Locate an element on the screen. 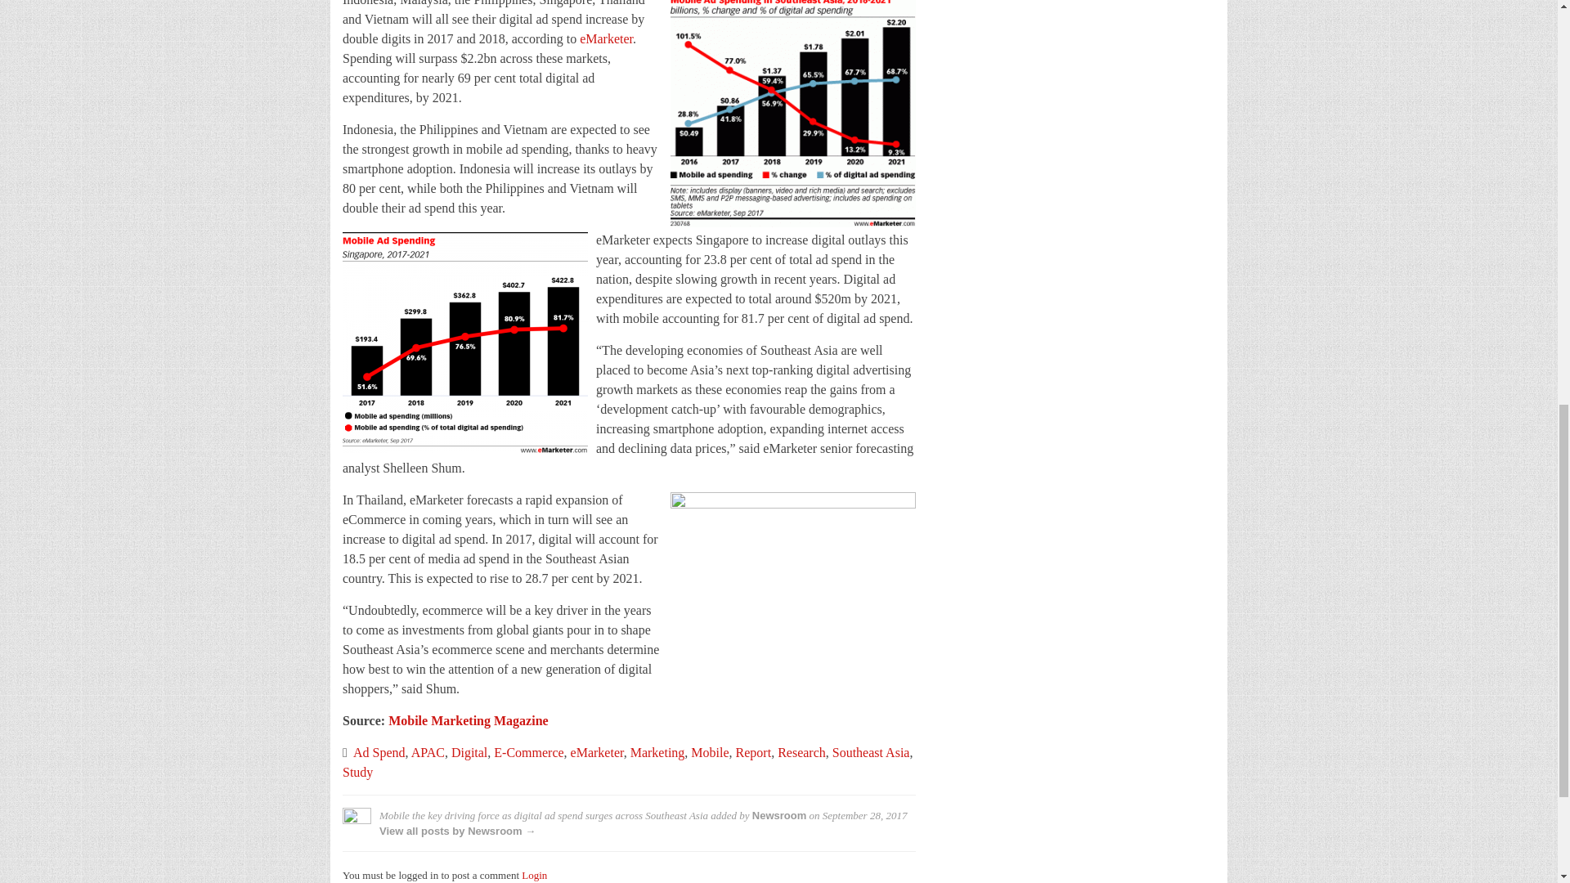 The height and width of the screenshot is (883, 1570). APAC is located at coordinates (428, 752).